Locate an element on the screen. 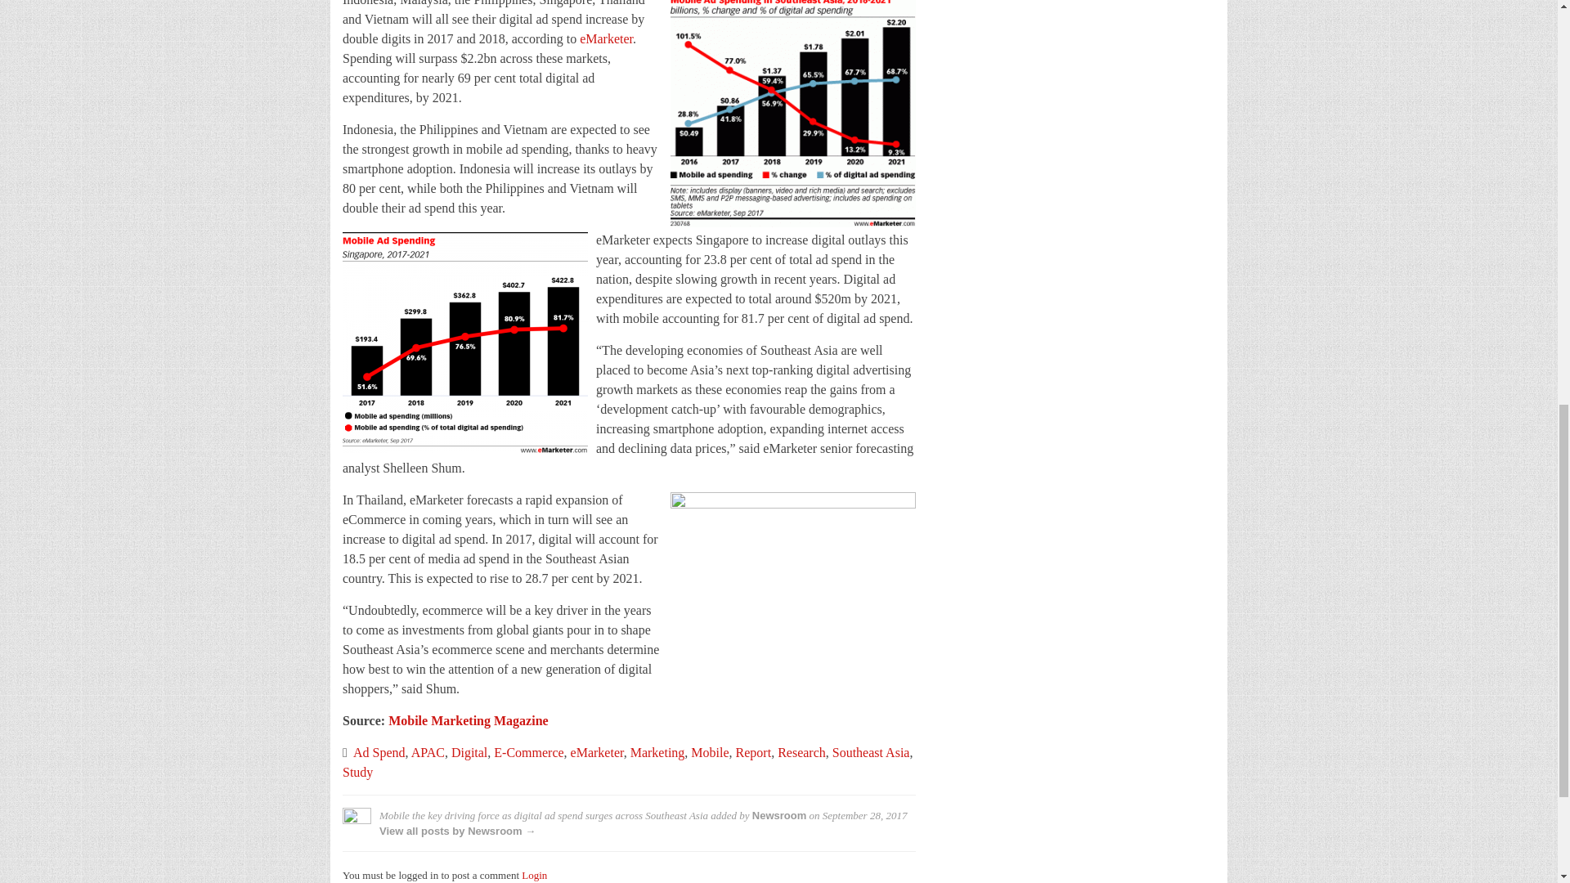 The height and width of the screenshot is (883, 1570). APAC is located at coordinates (428, 752).